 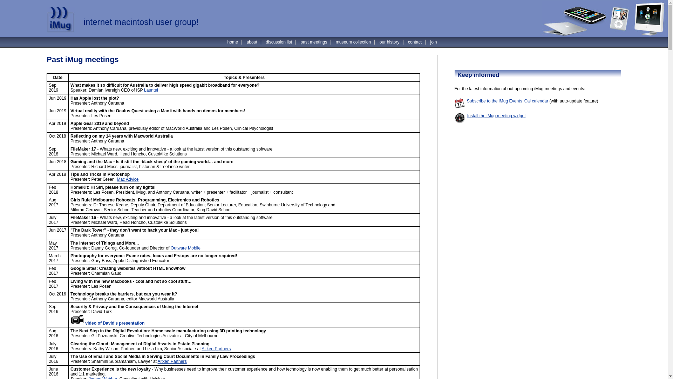 I want to click on Launtel, so click(x=151, y=90).